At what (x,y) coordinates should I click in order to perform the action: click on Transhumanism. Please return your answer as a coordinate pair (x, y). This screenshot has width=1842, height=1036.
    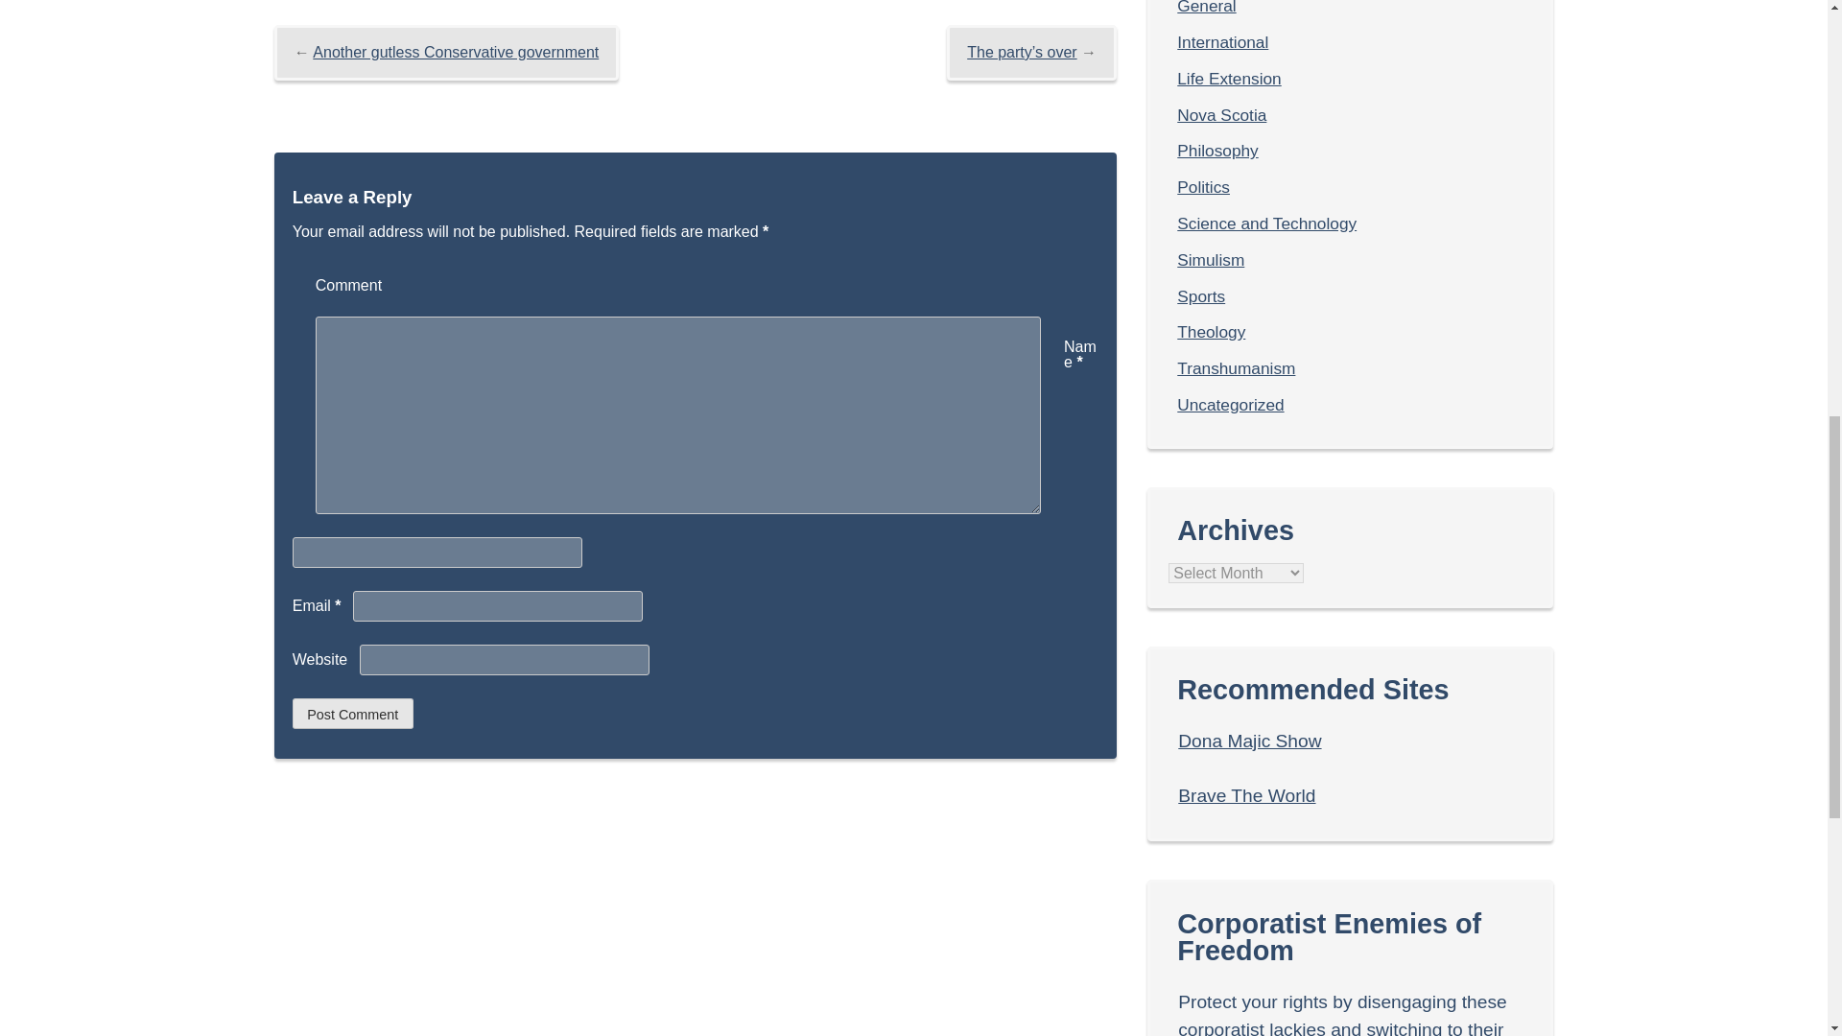
    Looking at the image, I should click on (1236, 368).